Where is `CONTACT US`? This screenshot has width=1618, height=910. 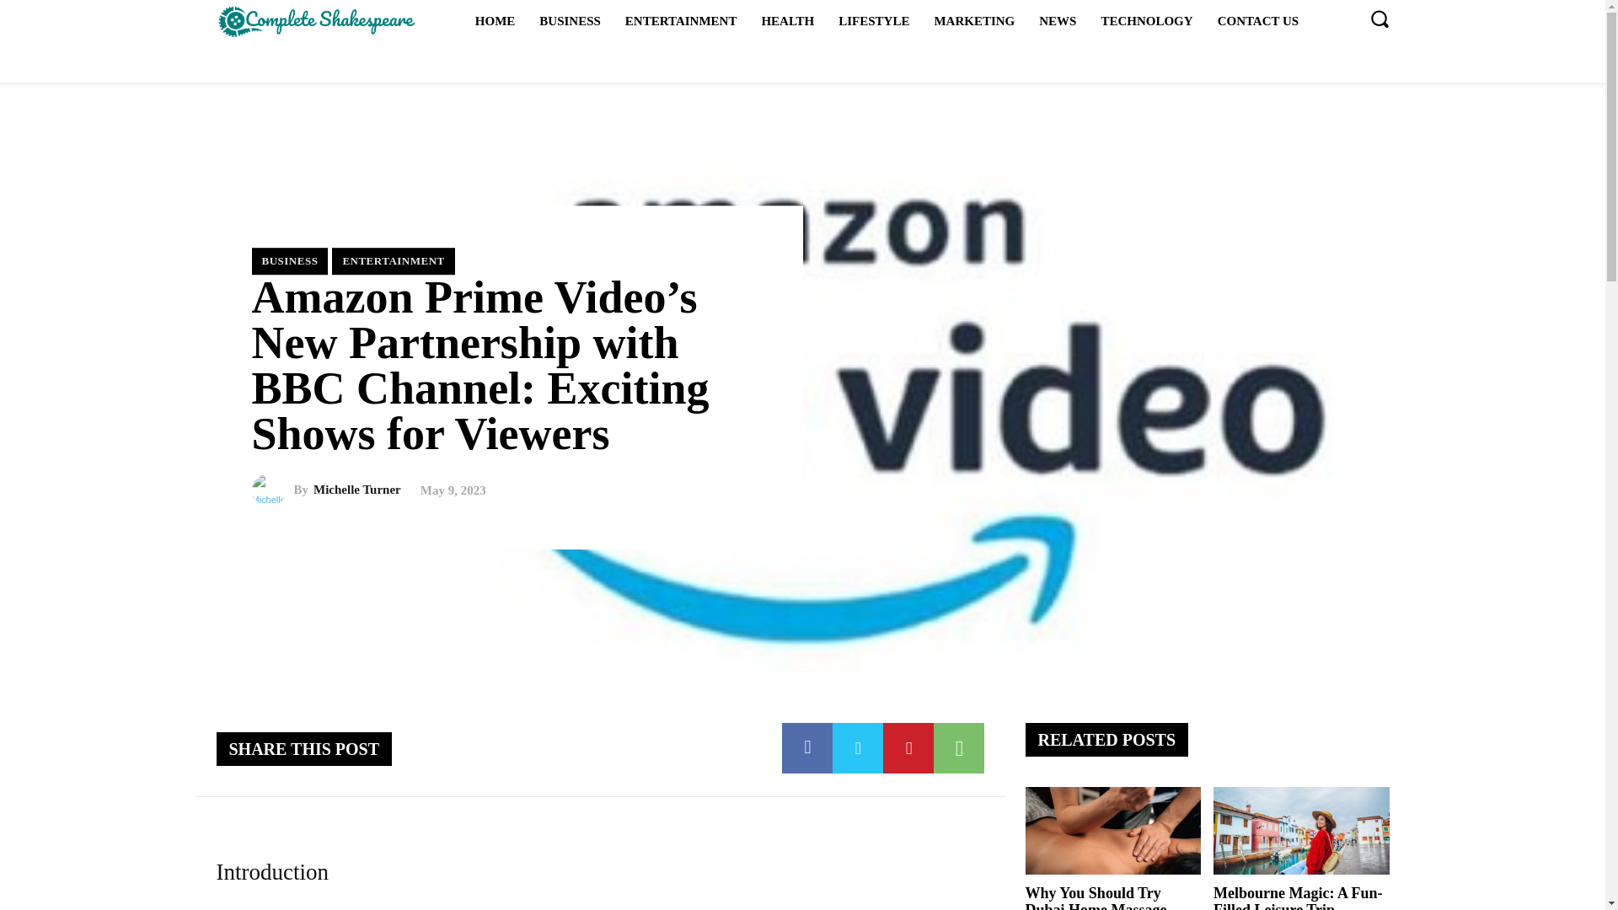
CONTACT US is located at coordinates (1257, 20).